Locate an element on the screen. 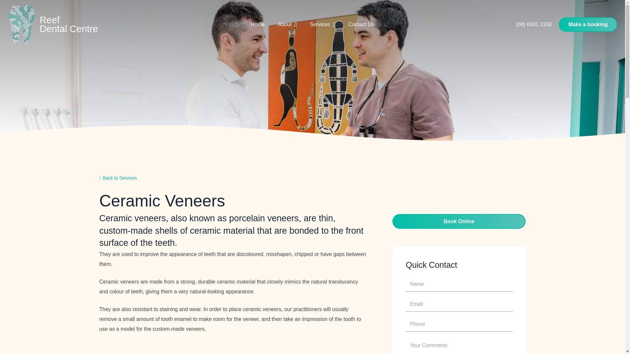 This screenshot has height=354, width=630. Back to Services is located at coordinates (117, 178).